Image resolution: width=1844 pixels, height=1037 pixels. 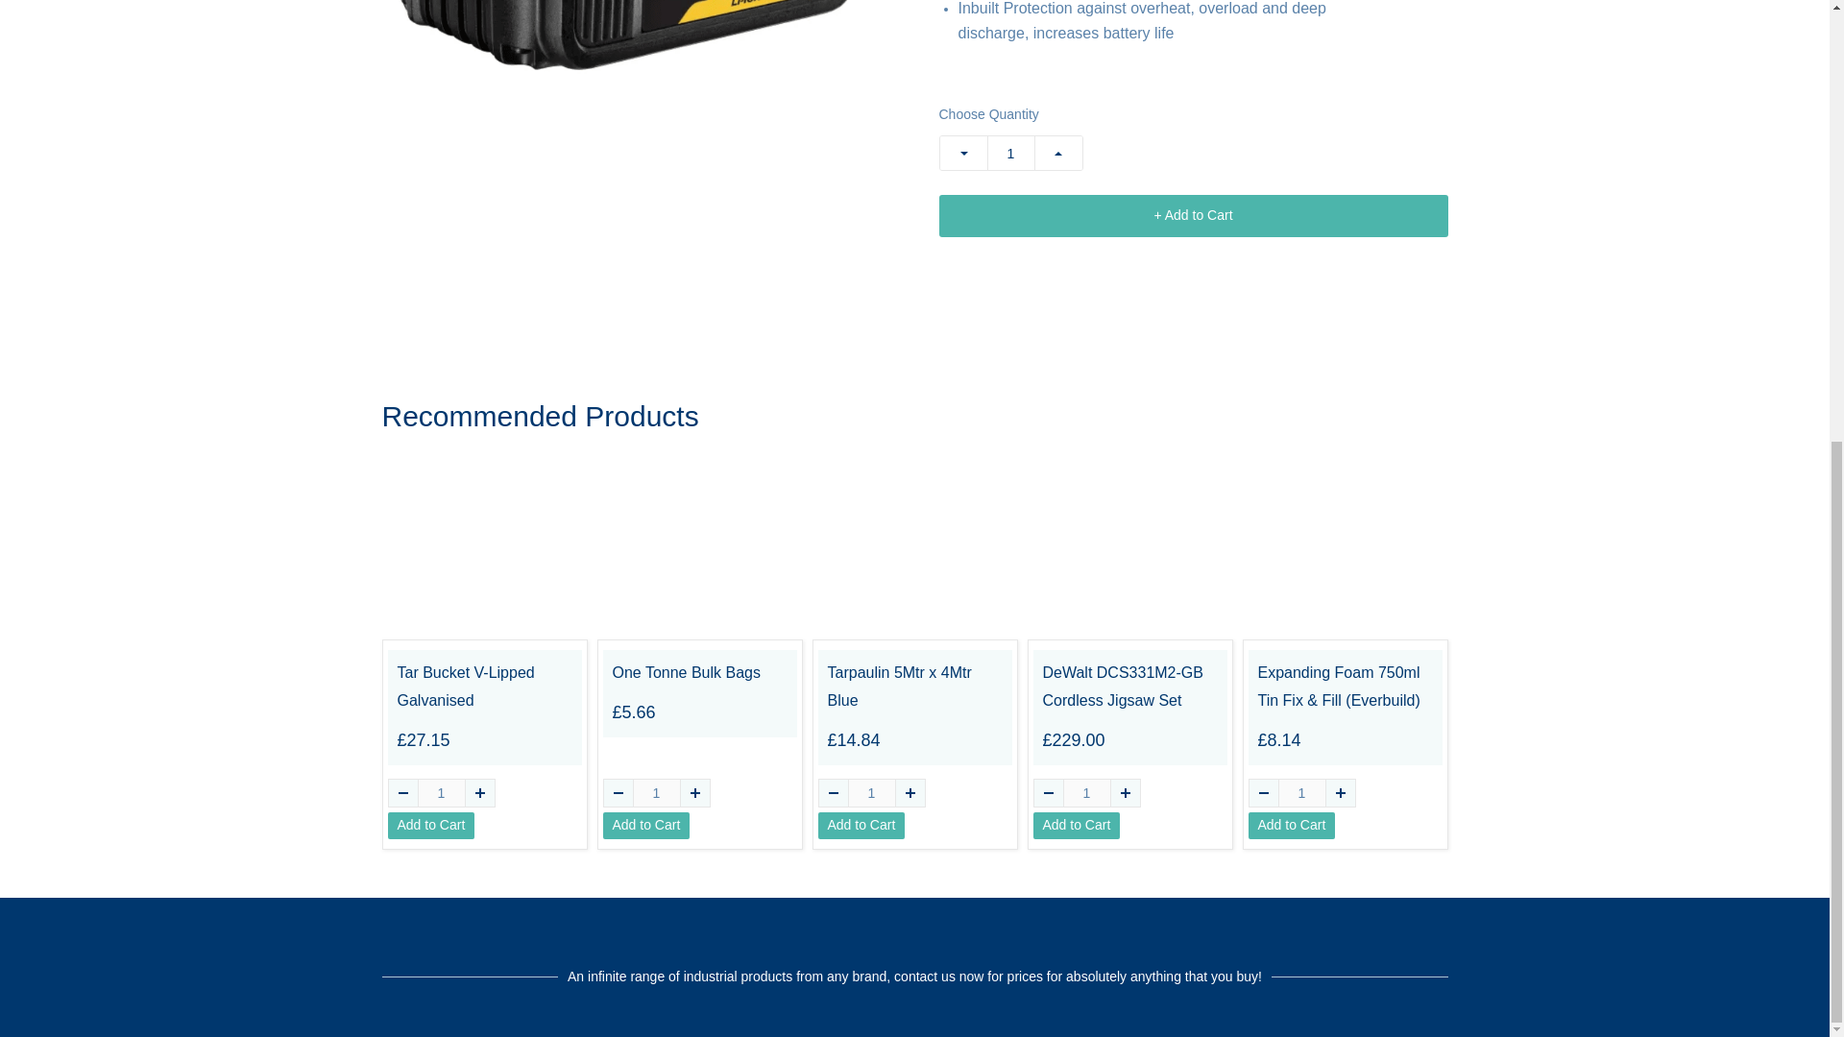 What do you see at coordinates (484, 687) in the screenshot?
I see `Tar Bucket V-Lipped Galvanised` at bounding box center [484, 687].